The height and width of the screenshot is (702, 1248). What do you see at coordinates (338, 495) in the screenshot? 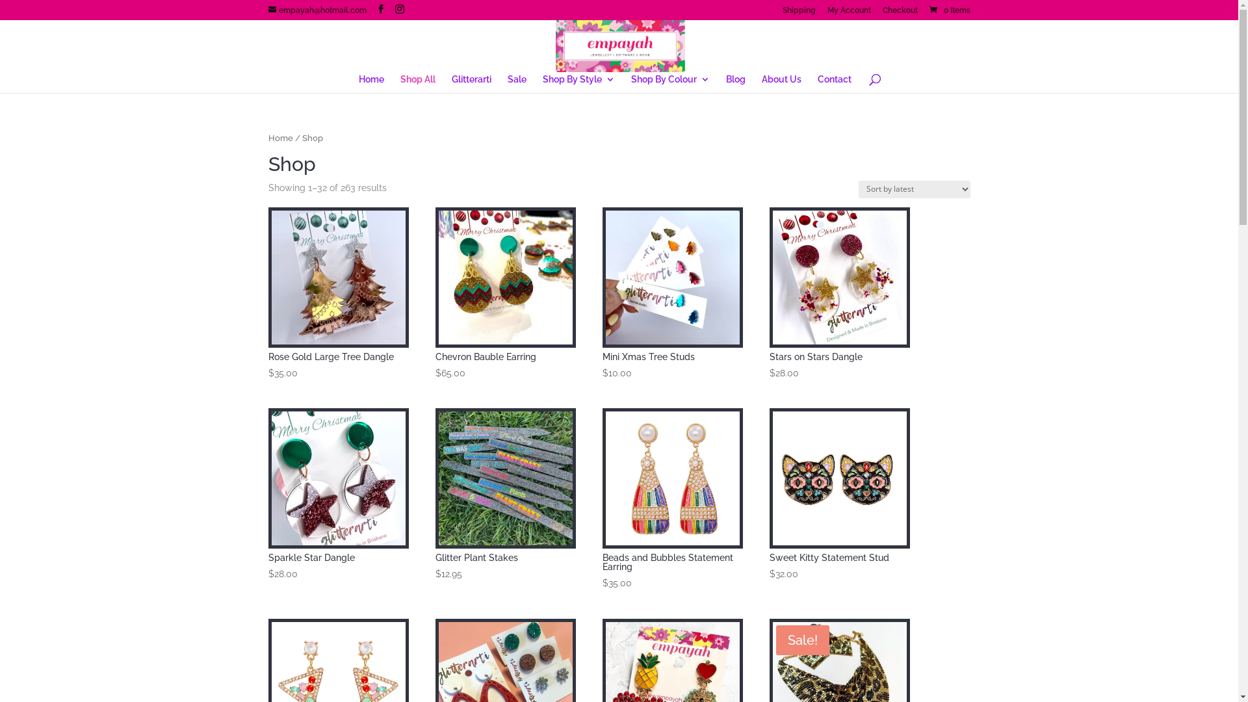
I see `Sparkle Star Dangle
$28.00` at bounding box center [338, 495].